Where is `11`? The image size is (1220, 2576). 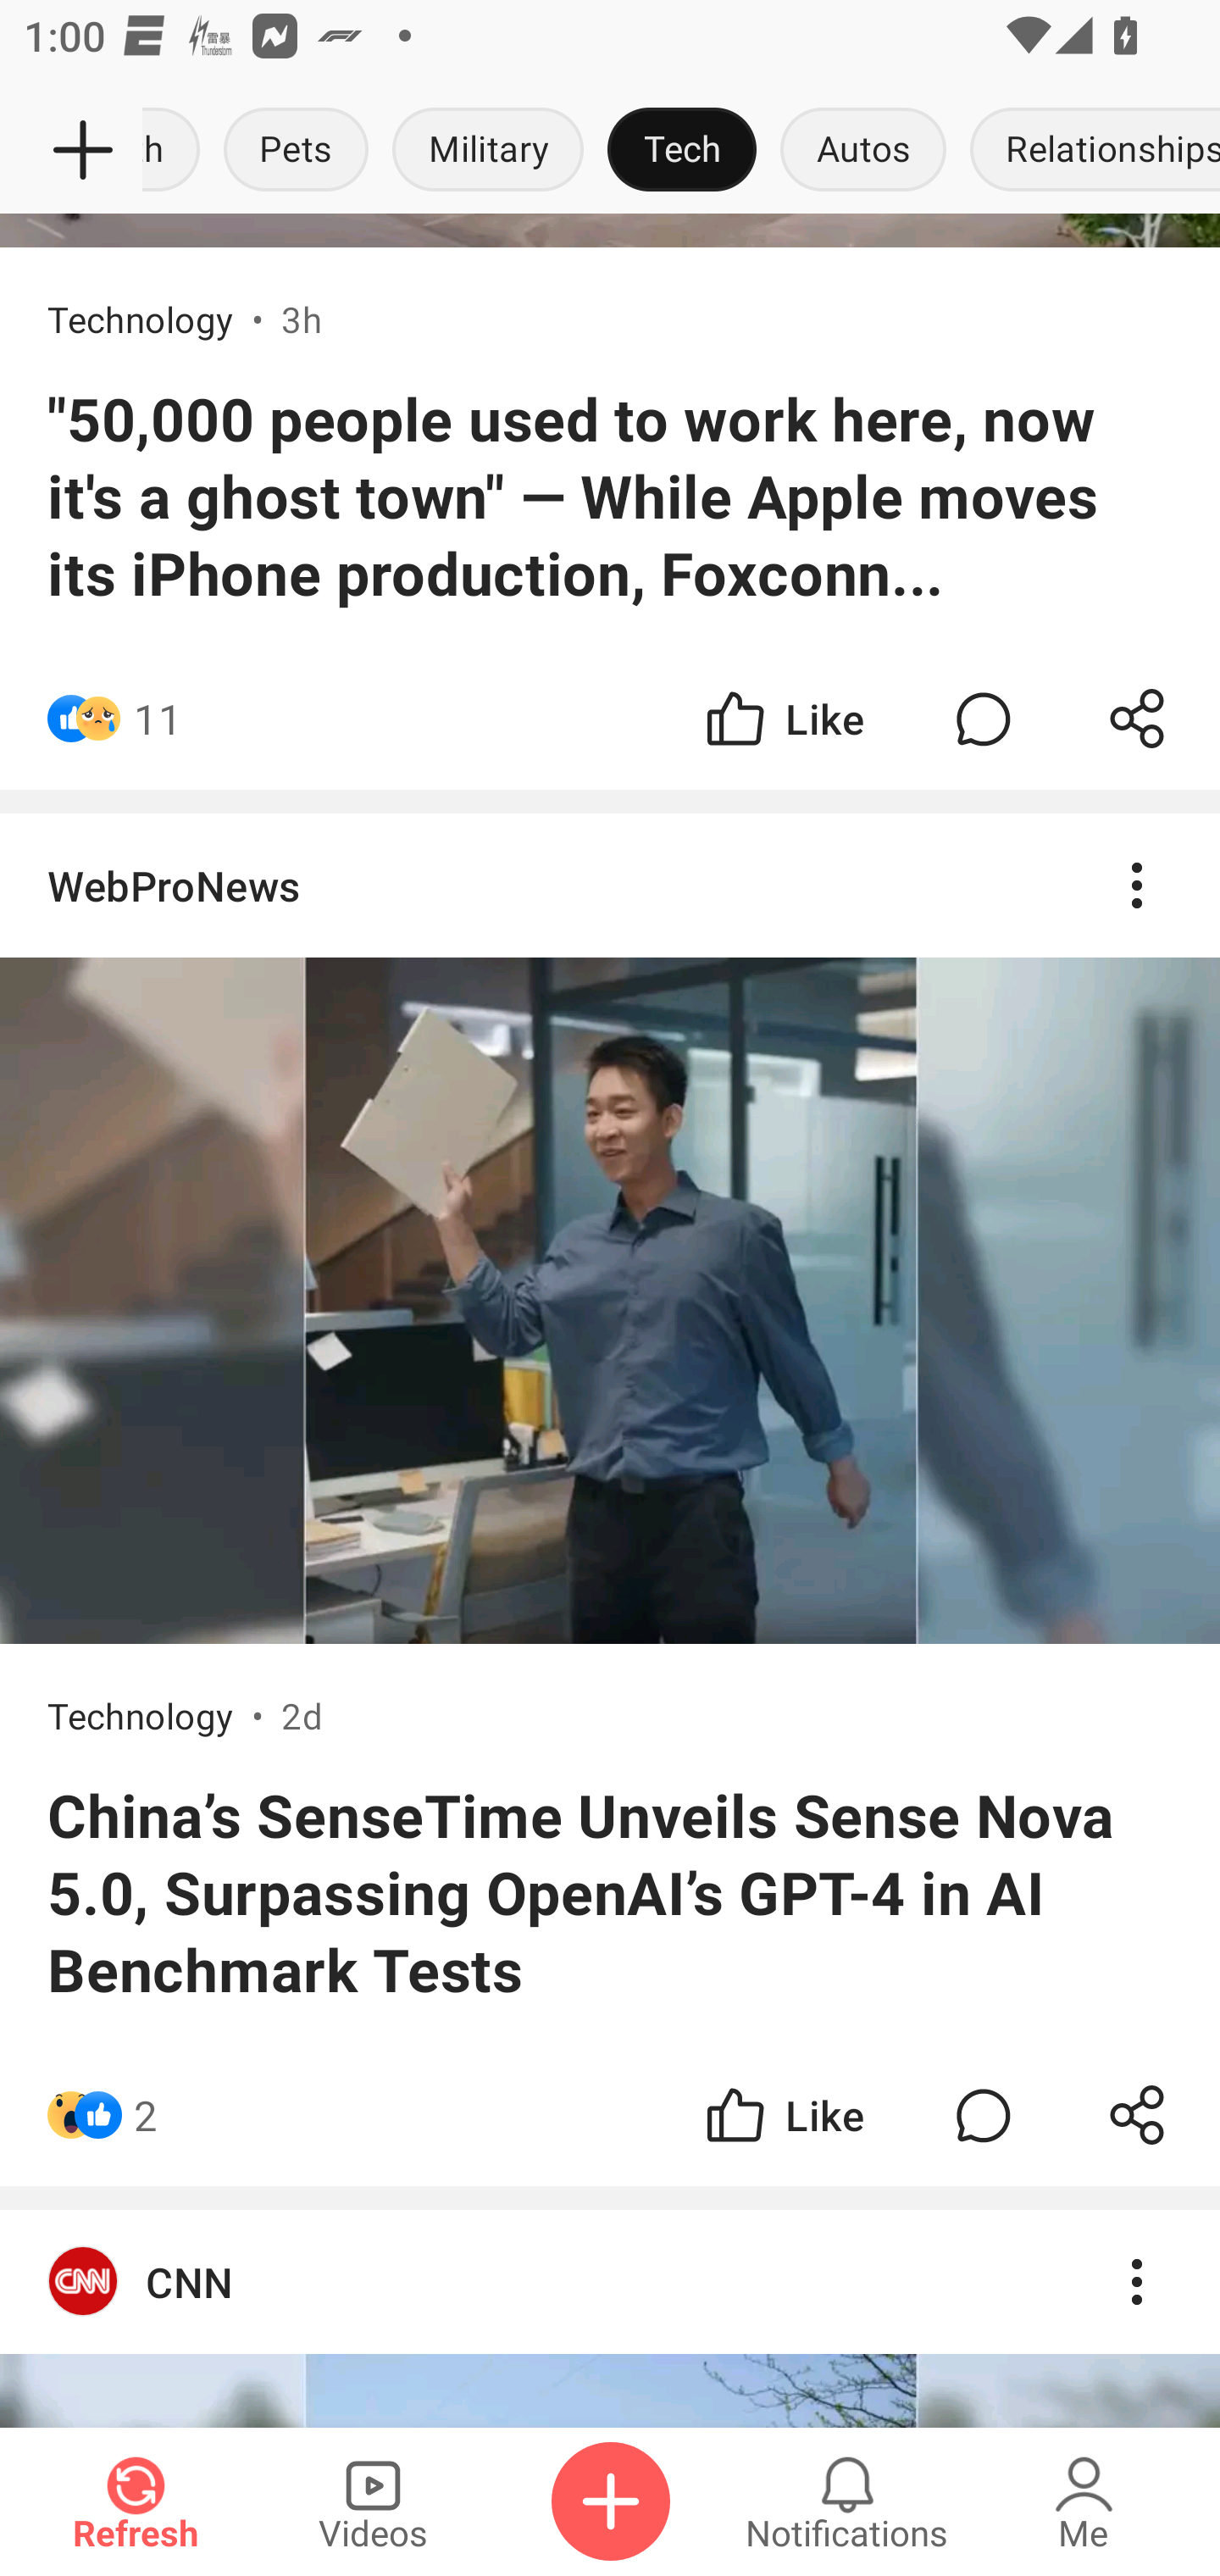
11 is located at coordinates (402, 719).